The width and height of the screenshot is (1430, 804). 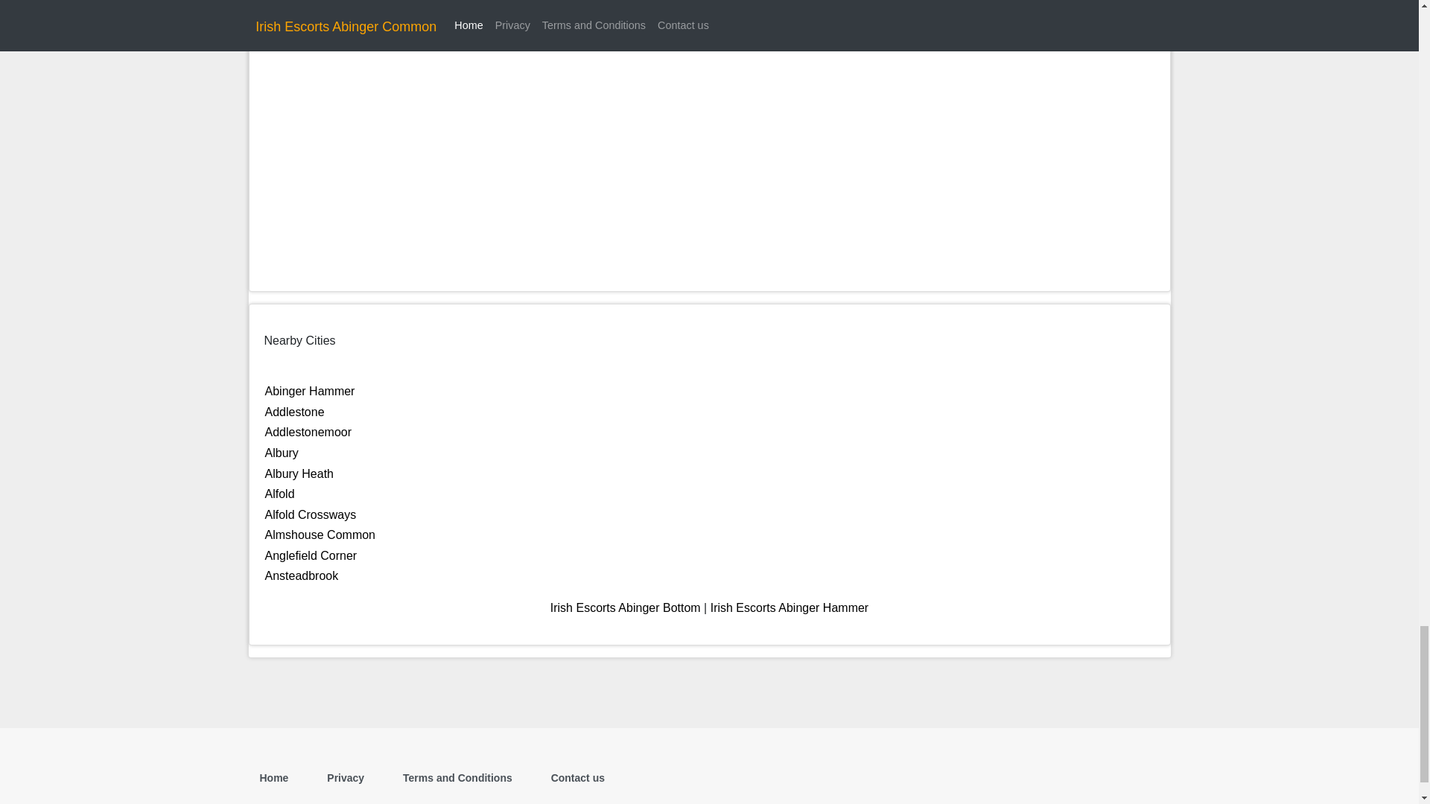 What do you see at coordinates (789, 607) in the screenshot?
I see `Irish Escorts Abinger Hammer` at bounding box center [789, 607].